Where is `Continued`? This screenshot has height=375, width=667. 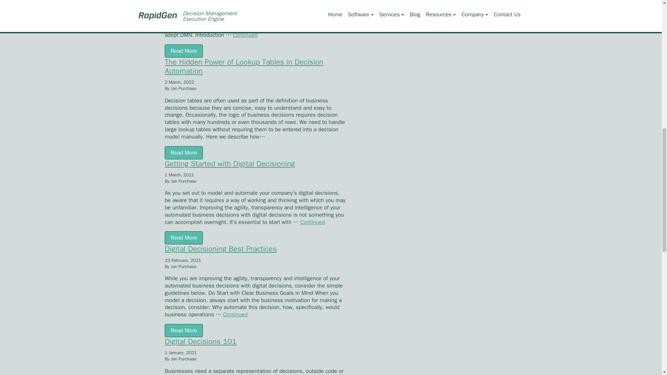
Continued is located at coordinates (245, 35).